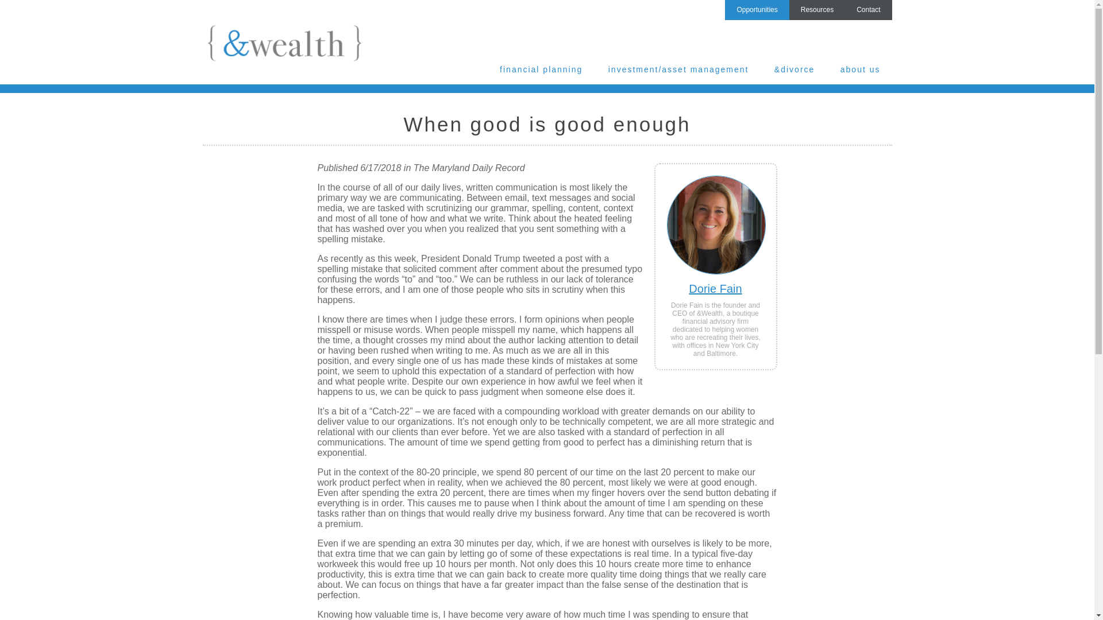 This screenshot has height=620, width=1103. Describe the element at coordinates (541, 51) in the screenshot. I see `financial planning` at that location.